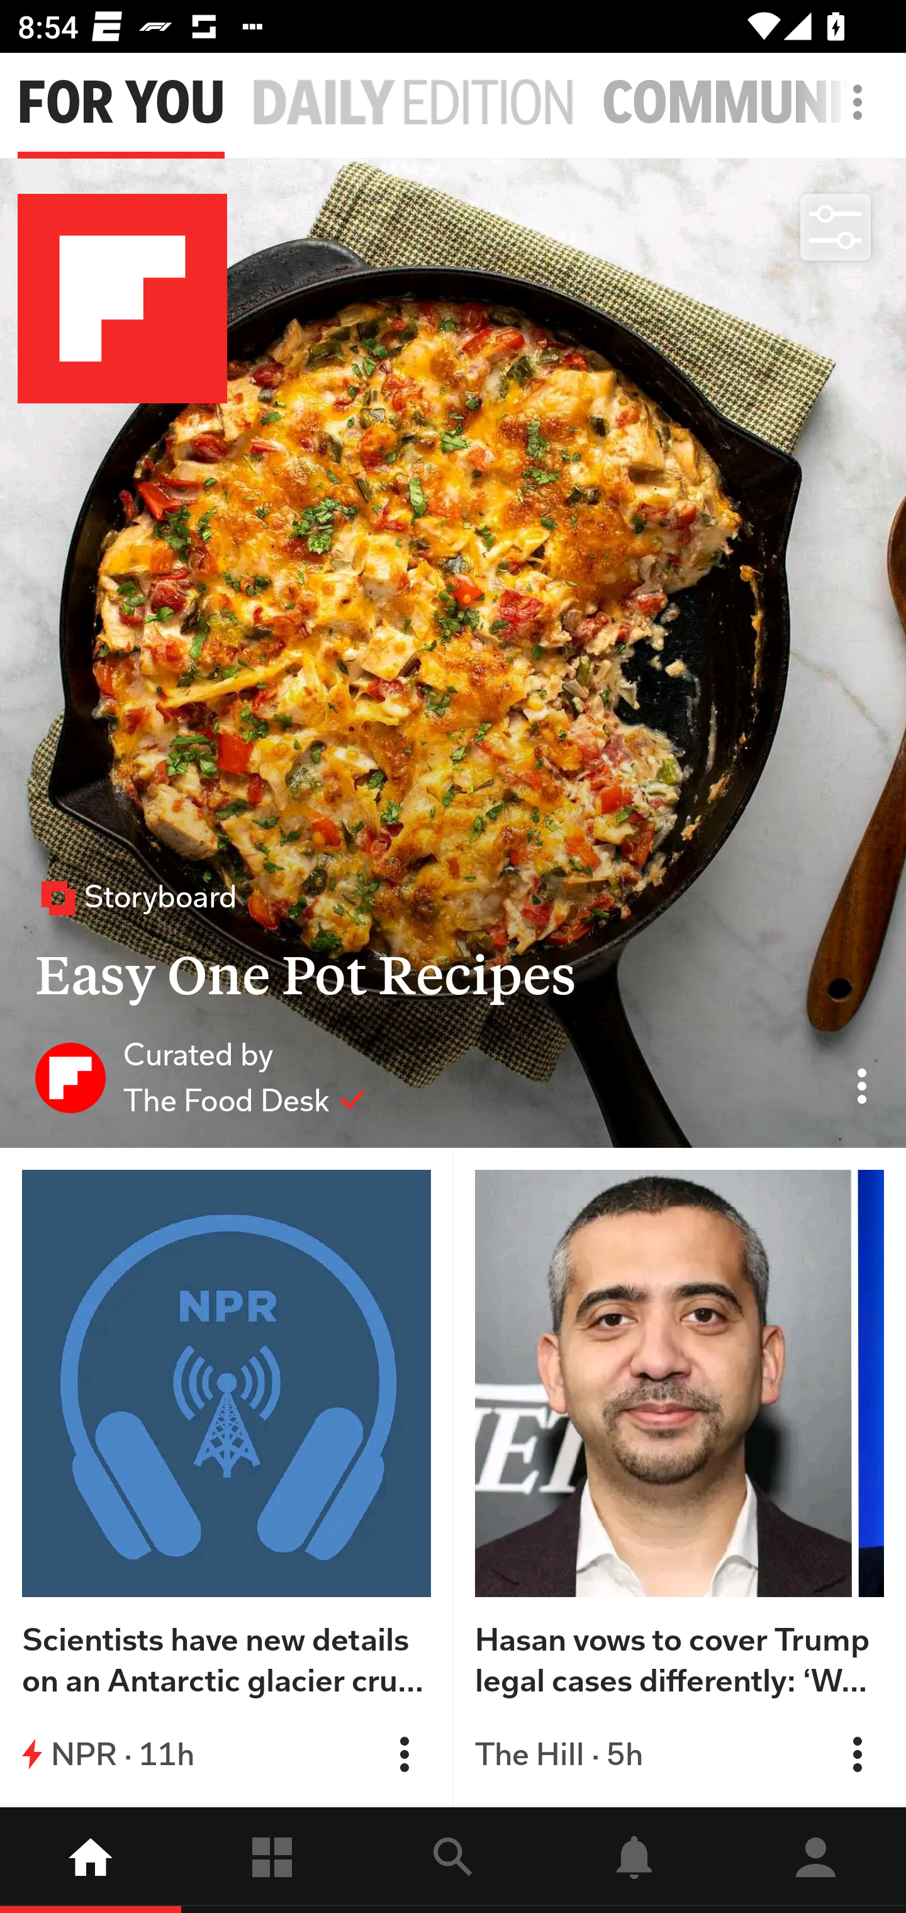 This screenshot has height=1913, width=906. What do you see at coordinates (404, 1754) in the screenshot?
I see `Flip into Magazine` at bounding box center [404, 1754].